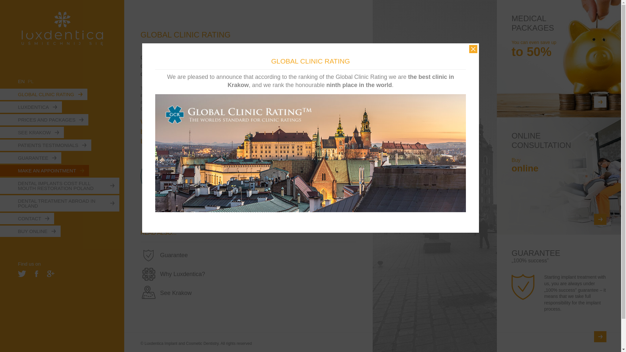  Describe the element at coordinates (46, 145) in the screenshot. I see `PATIENTS TESTIMONIALS` at that location.